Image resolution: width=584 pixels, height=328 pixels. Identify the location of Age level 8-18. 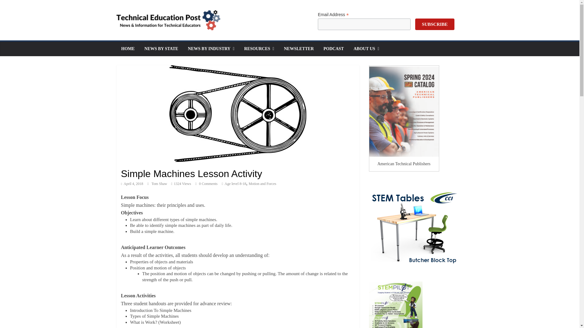
(235, 184).